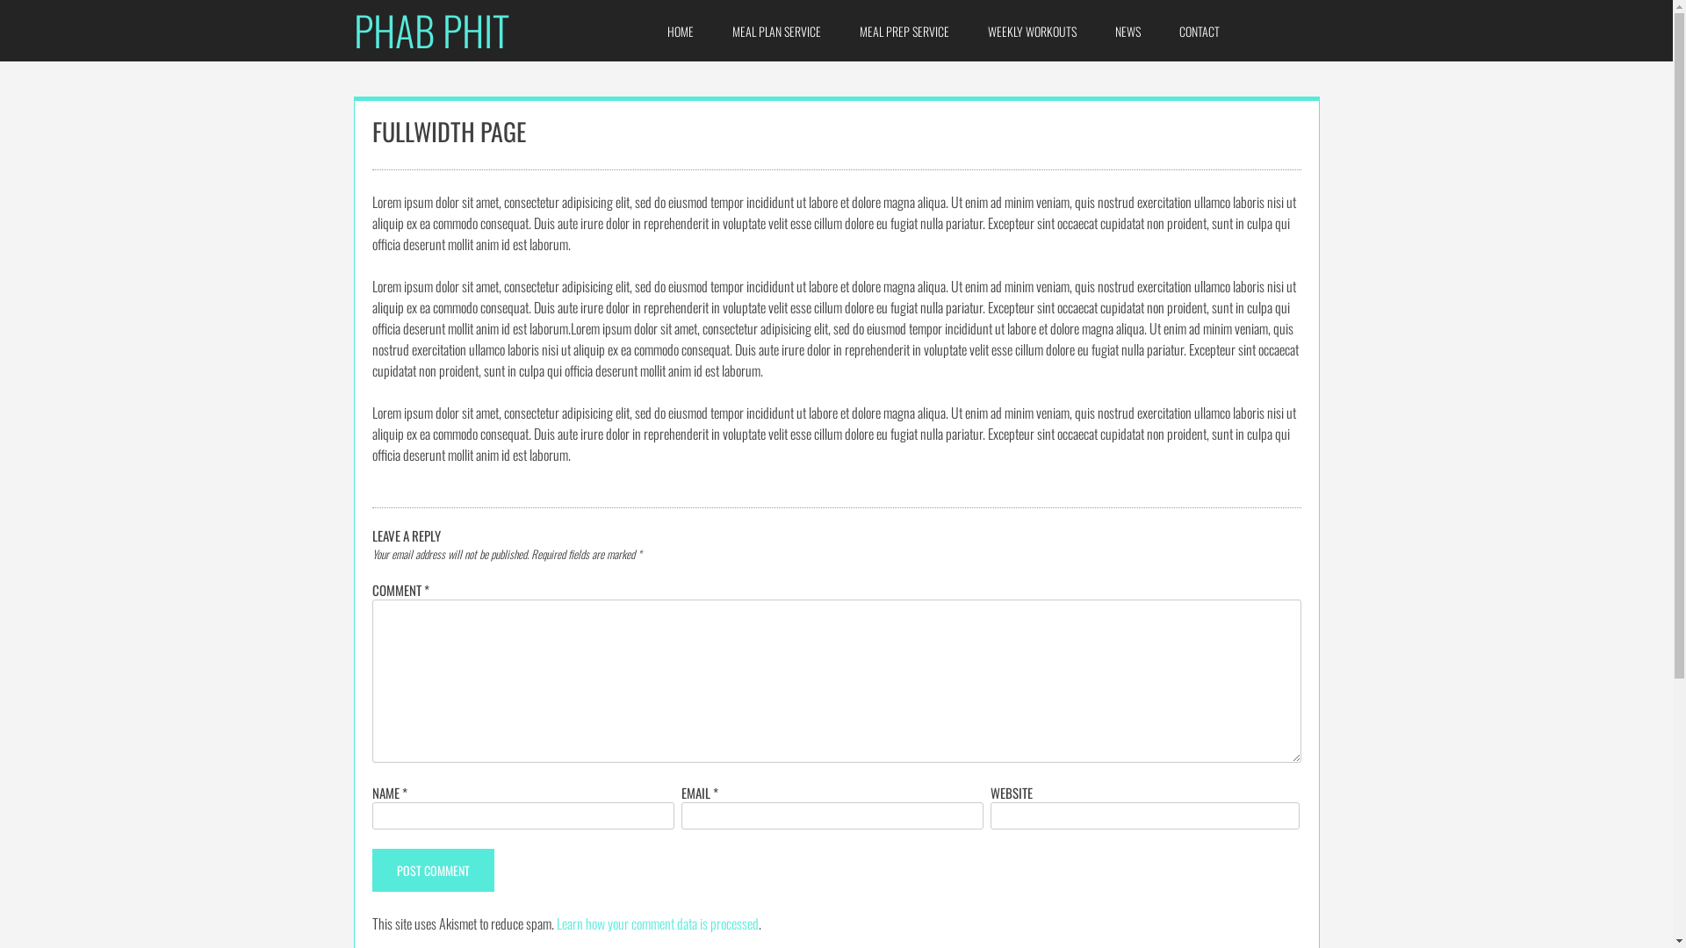 This screenshot has height=948, width=1686. What do you see at coordinates (430, 30) in the screenshot?
I see `PHAB PHIT` at bounding box center [430, 30].